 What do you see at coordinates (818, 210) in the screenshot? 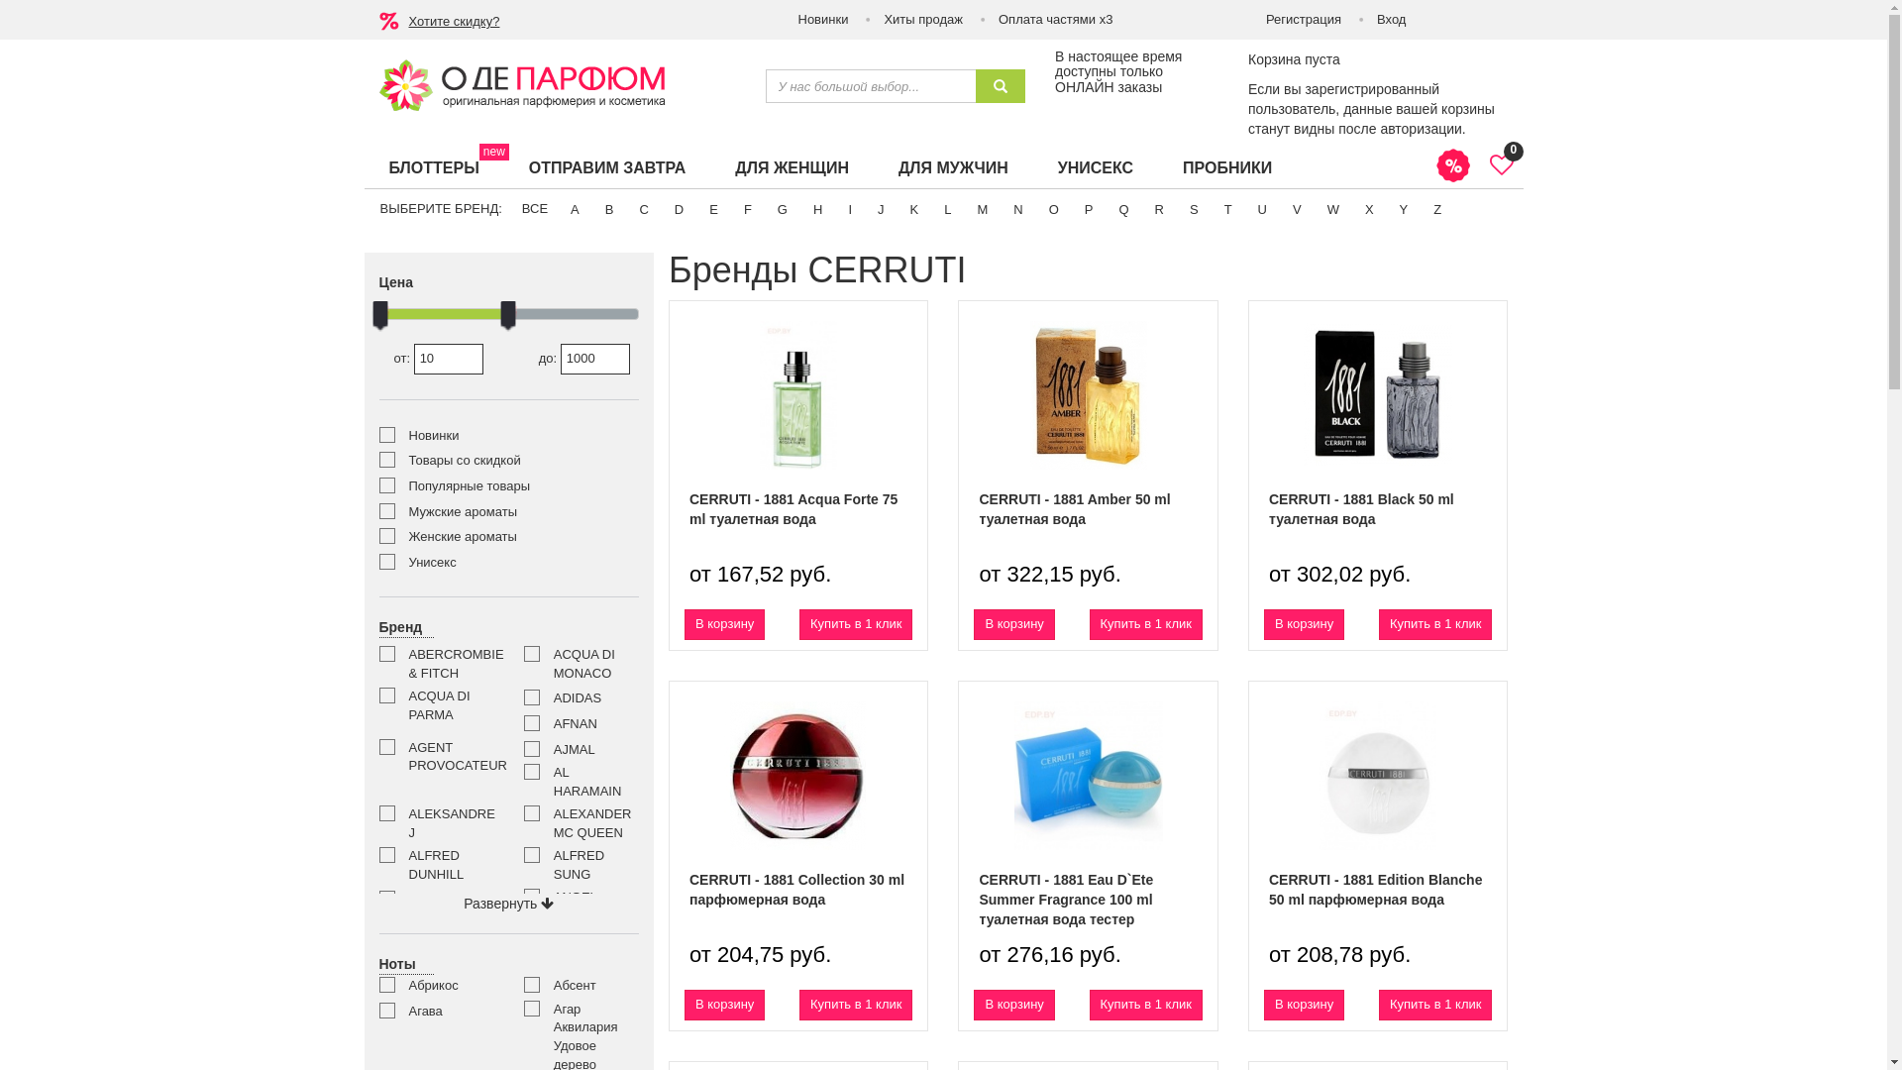
I see `H` at bounding box center [818, 210].